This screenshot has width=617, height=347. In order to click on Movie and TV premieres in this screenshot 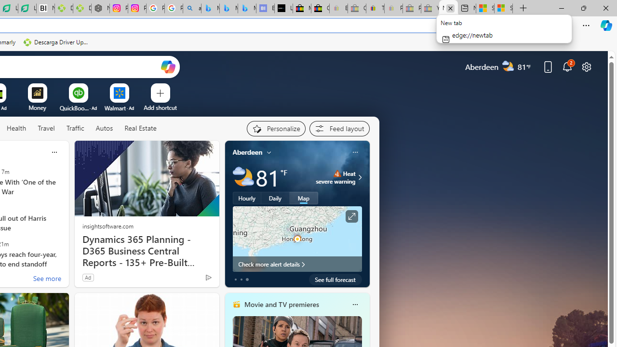, I will do `click(281, 304)`.